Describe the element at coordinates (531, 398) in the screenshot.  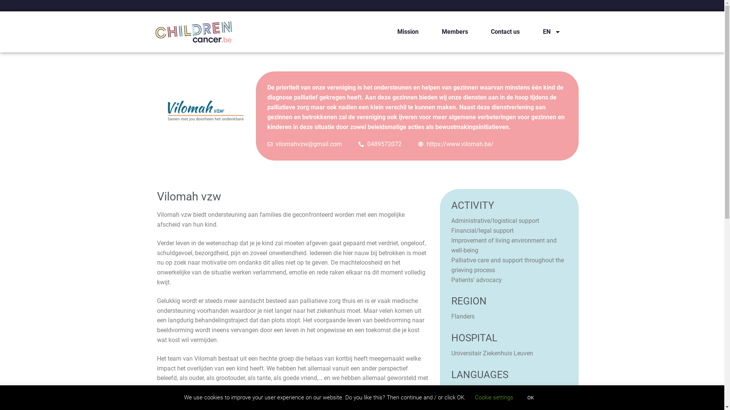
I see `OK` at that location.